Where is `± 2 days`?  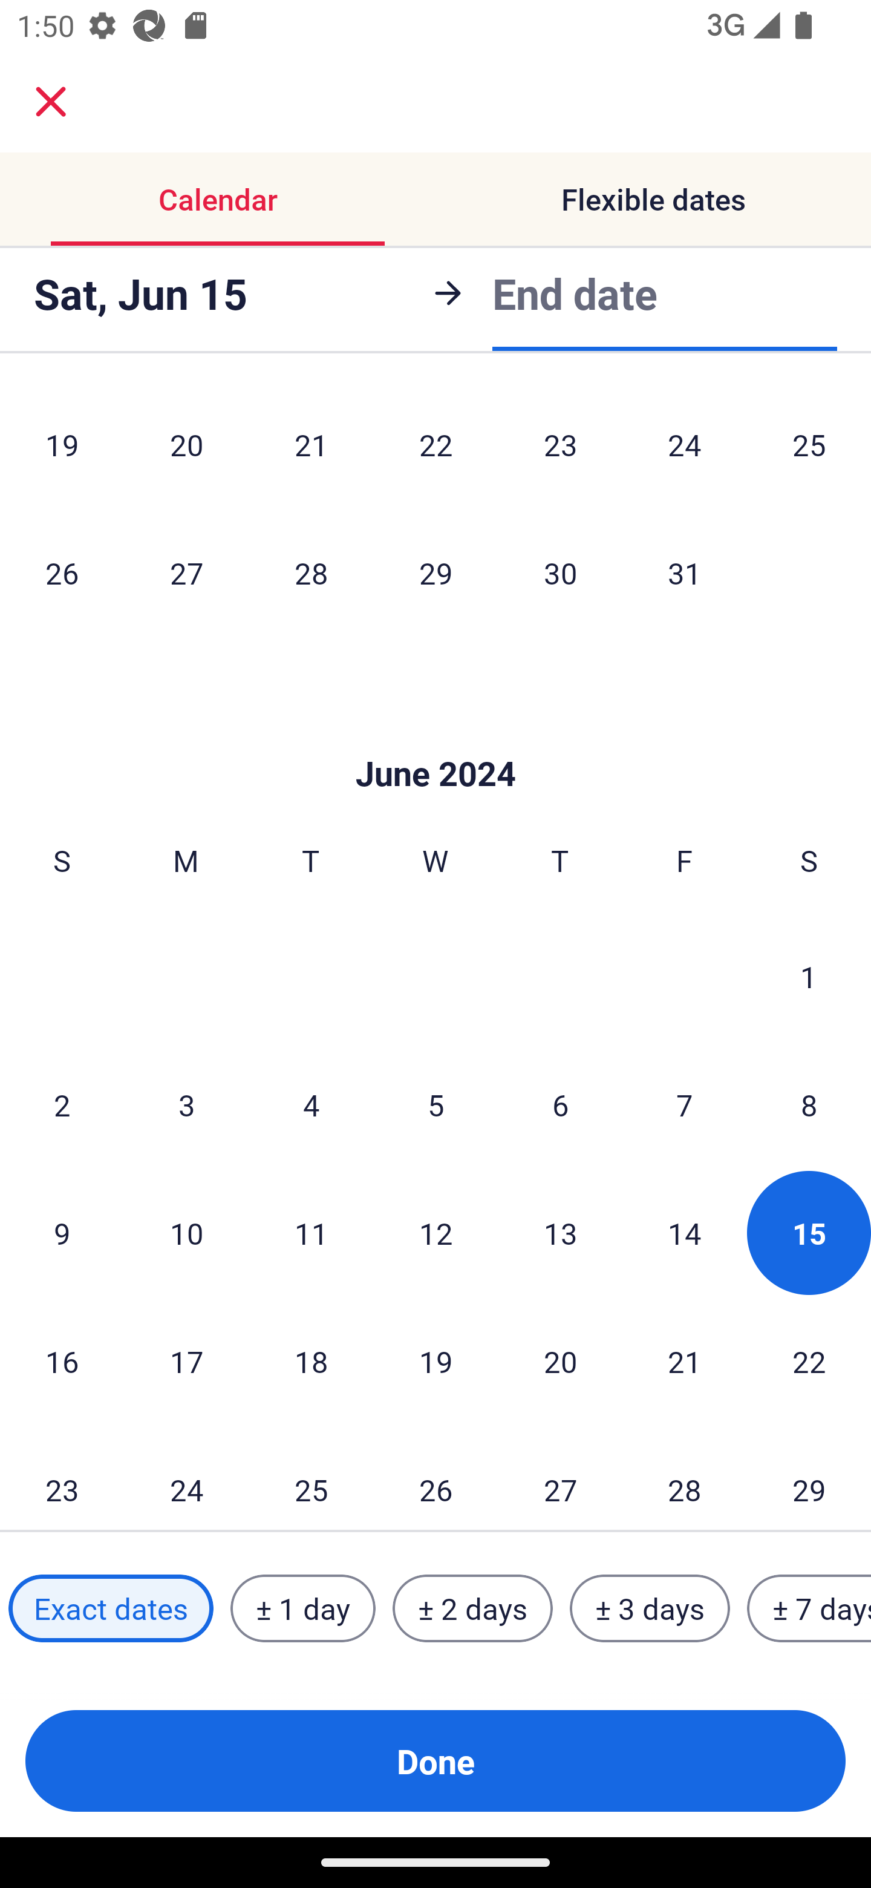 ± 2 days is located at coordinates (473, 1608).